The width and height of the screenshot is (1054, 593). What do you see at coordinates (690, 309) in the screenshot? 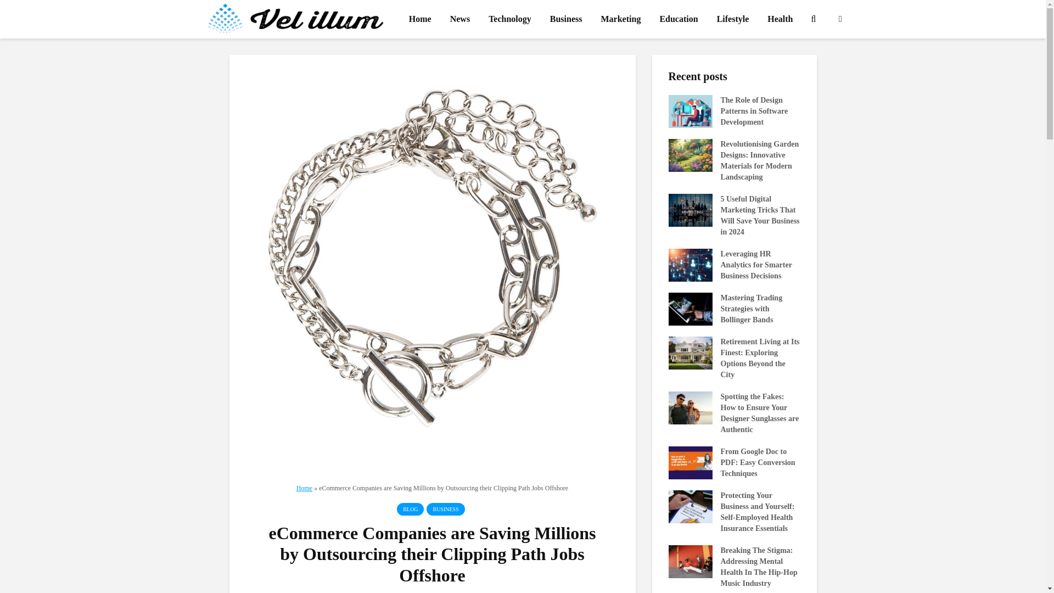
I see `Mastering Trading Strategies with Bollinger Bands` at bounding box center [690, 309].